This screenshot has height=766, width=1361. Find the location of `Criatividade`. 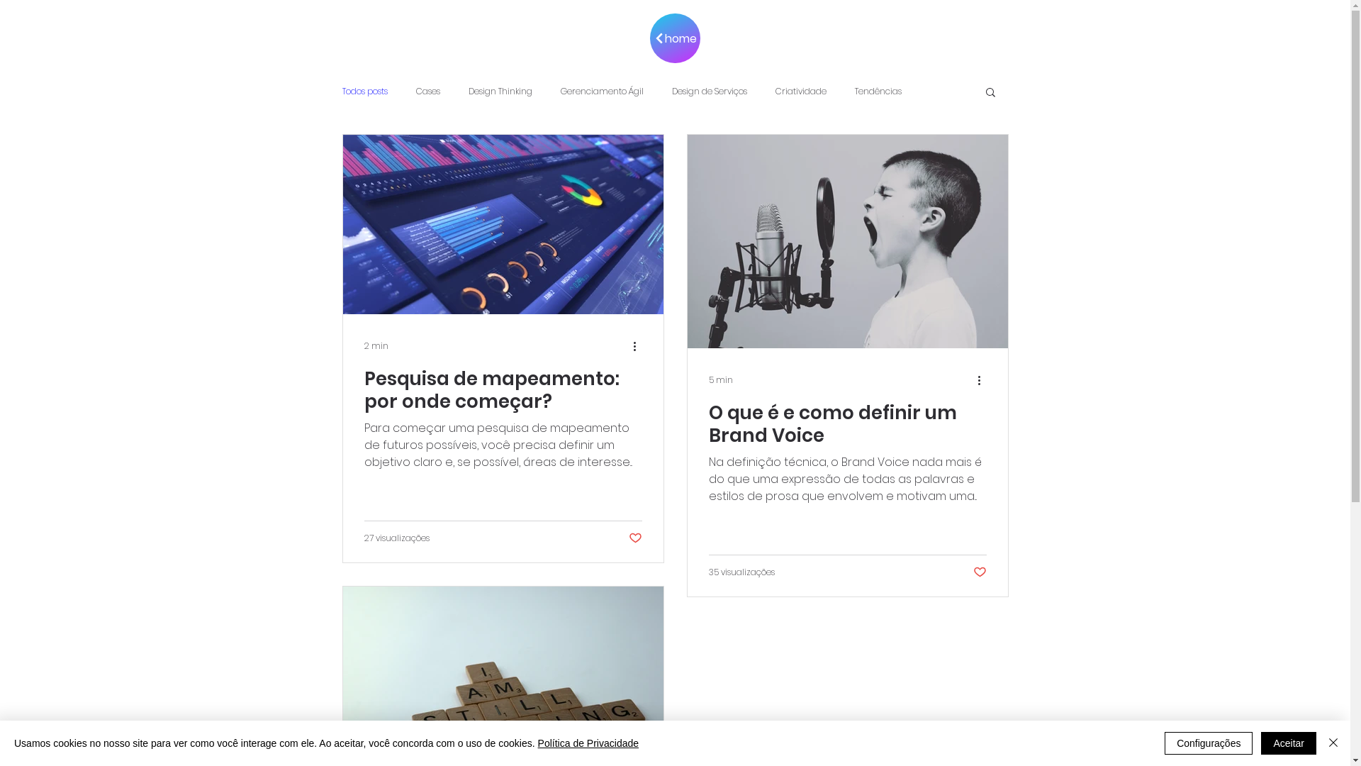

Criatividade is located at coordinates (801, 91).